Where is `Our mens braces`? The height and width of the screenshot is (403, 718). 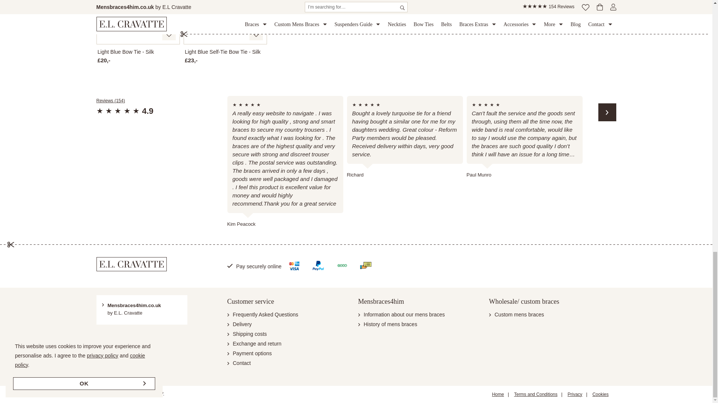
Our mens braces is located at coordinates (402, 314).